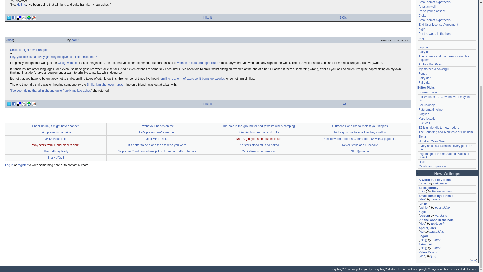 The image size is (483, 272). I want to click on smiling is a form of exercise, it burns up calories, so click(192, 78).